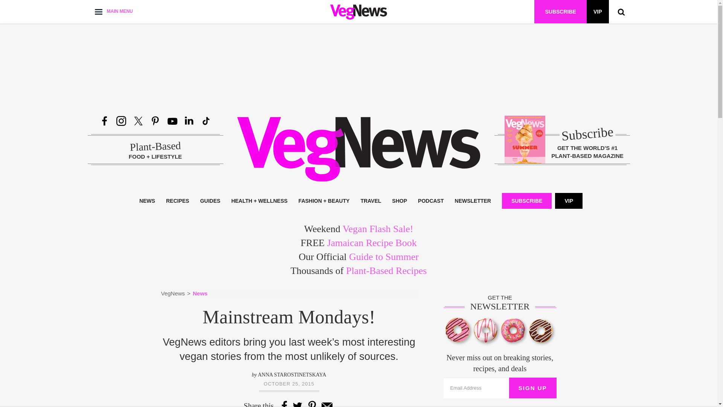 The height and width of the screenshot is (407, 723). I want to click on Share article on Facebook, so click(284, 404).